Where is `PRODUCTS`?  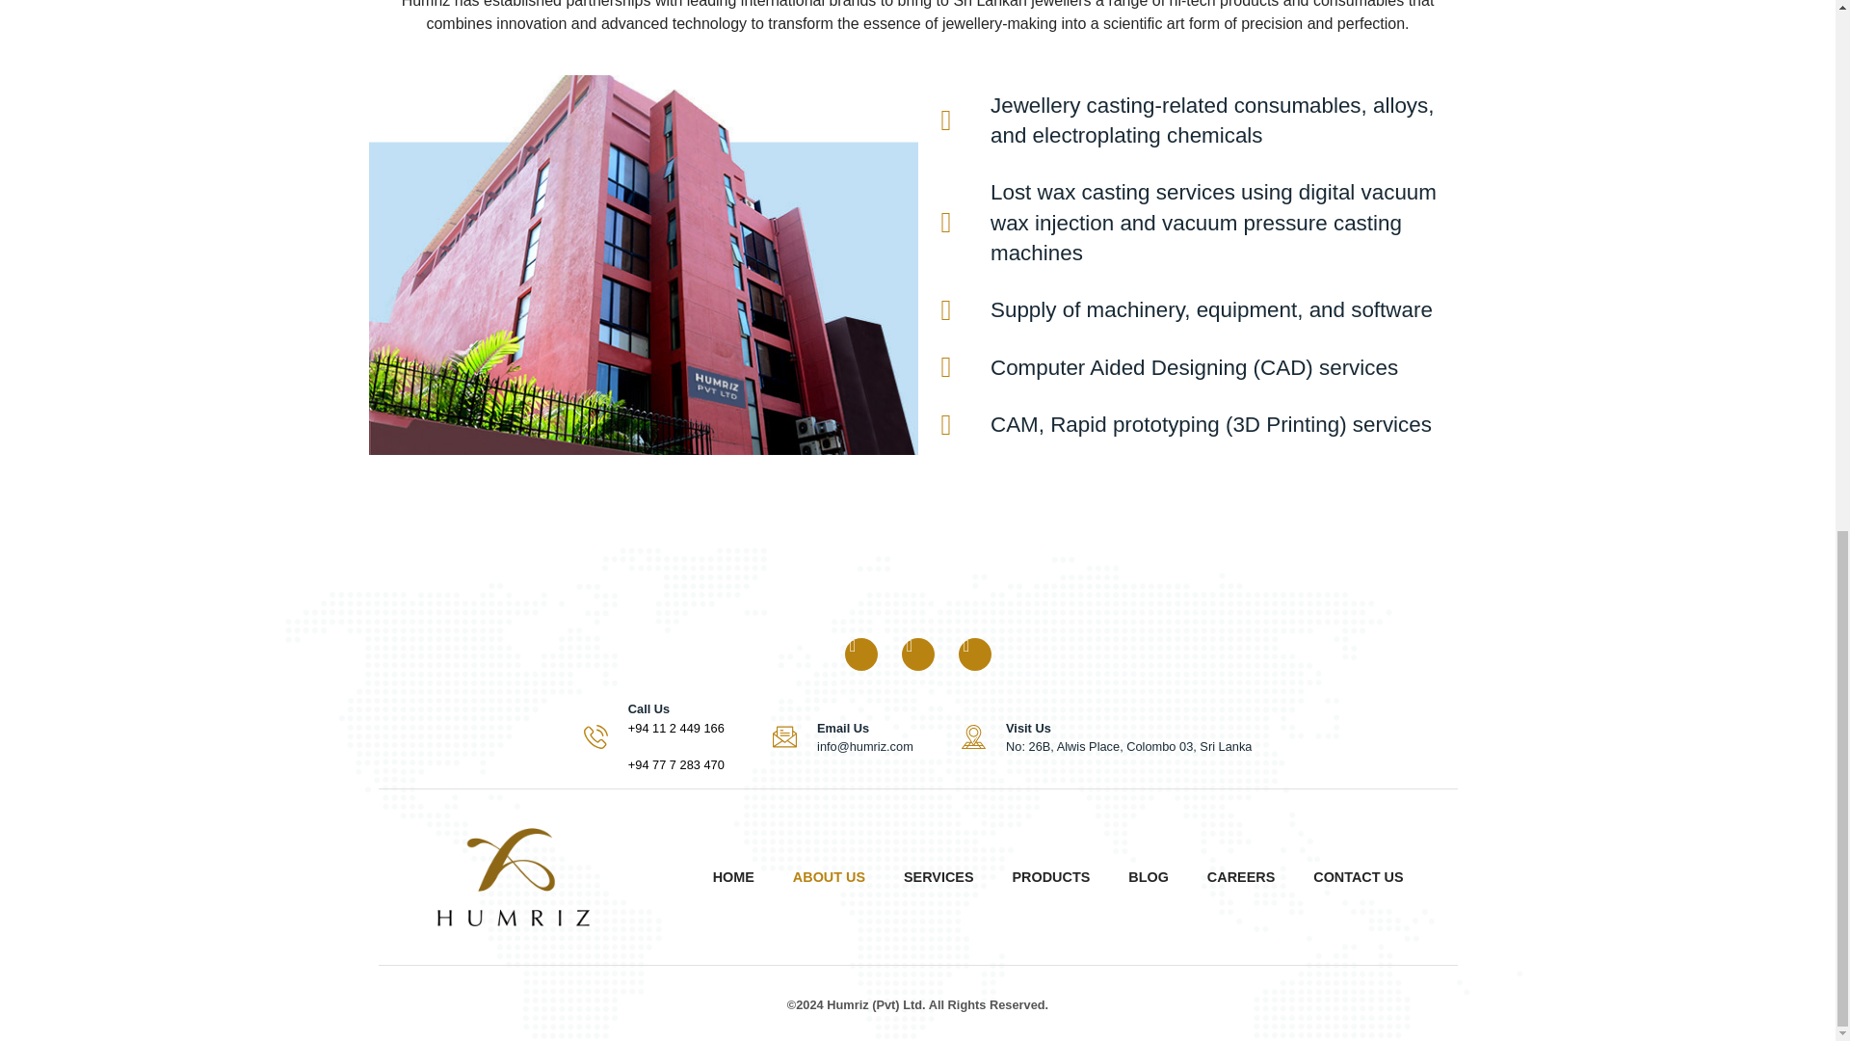
PRODUCTS is located at coordinates (1051, 877).